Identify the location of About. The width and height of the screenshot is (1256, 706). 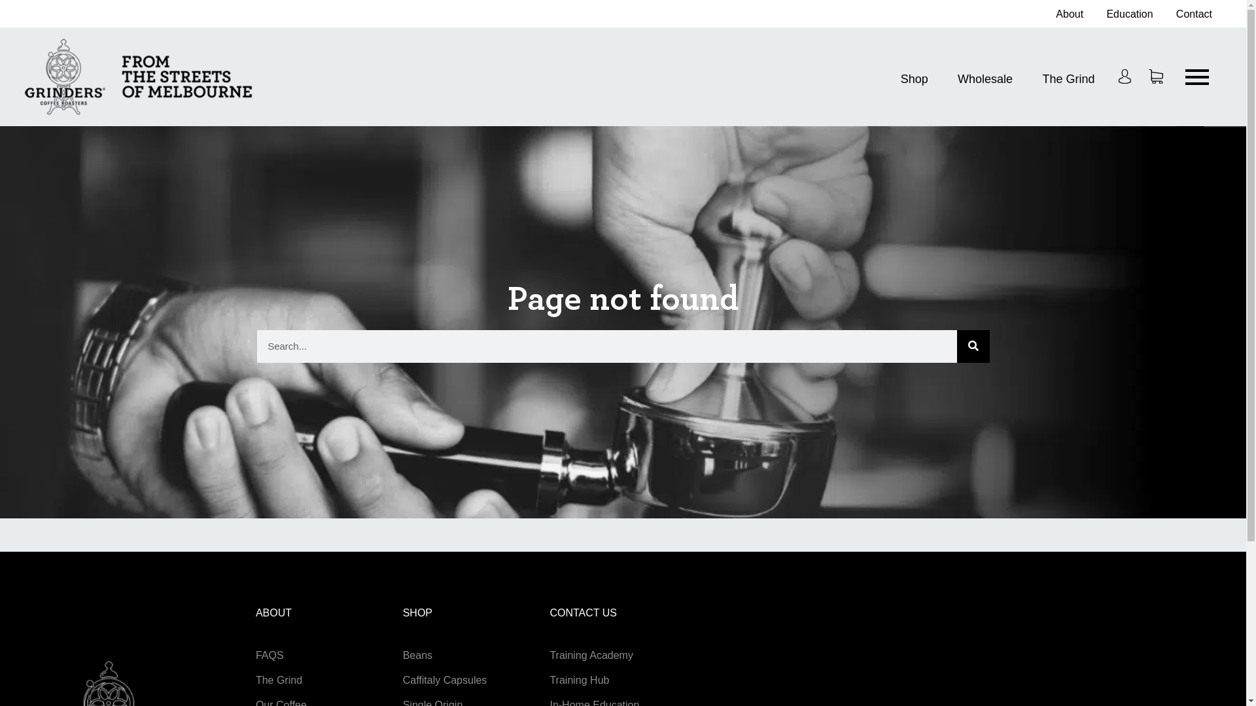
(1070, 14).